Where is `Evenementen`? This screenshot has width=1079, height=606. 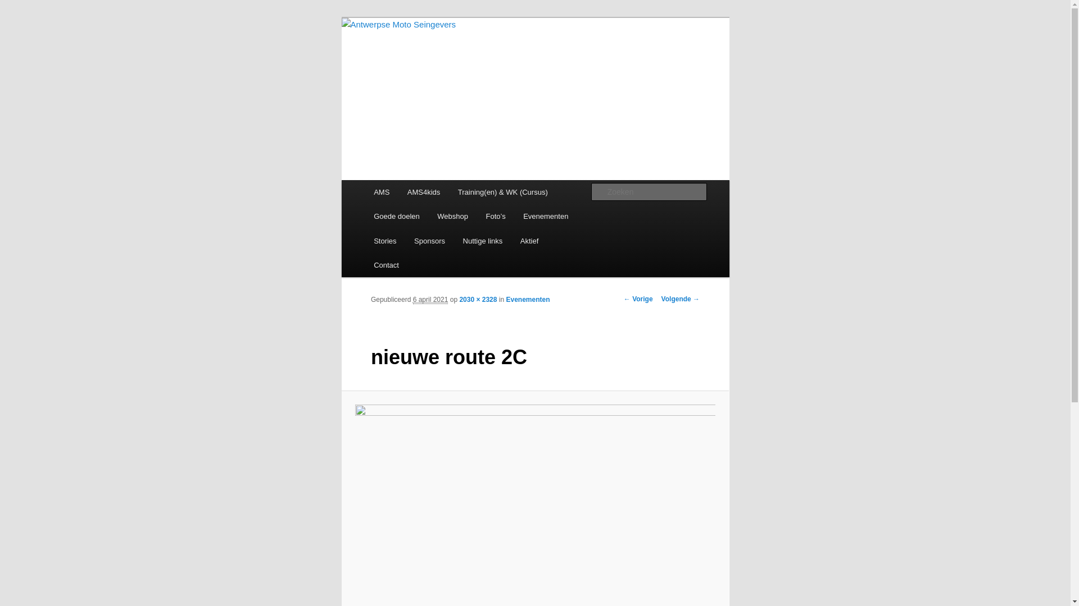 Evenementen is located at coordinates (528, 300).